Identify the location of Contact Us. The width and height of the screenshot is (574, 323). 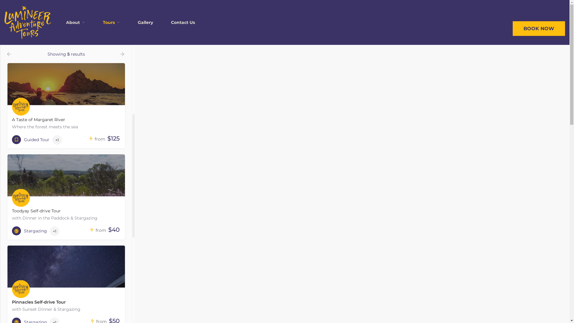
(183, 22).